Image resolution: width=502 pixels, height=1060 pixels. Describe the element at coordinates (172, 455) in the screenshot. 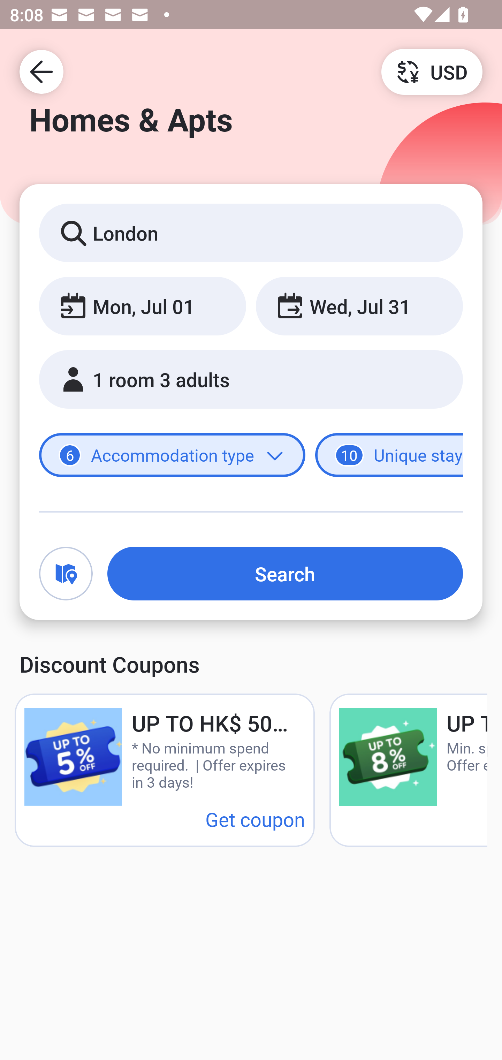

I see `6 Accommodation type` at that location.